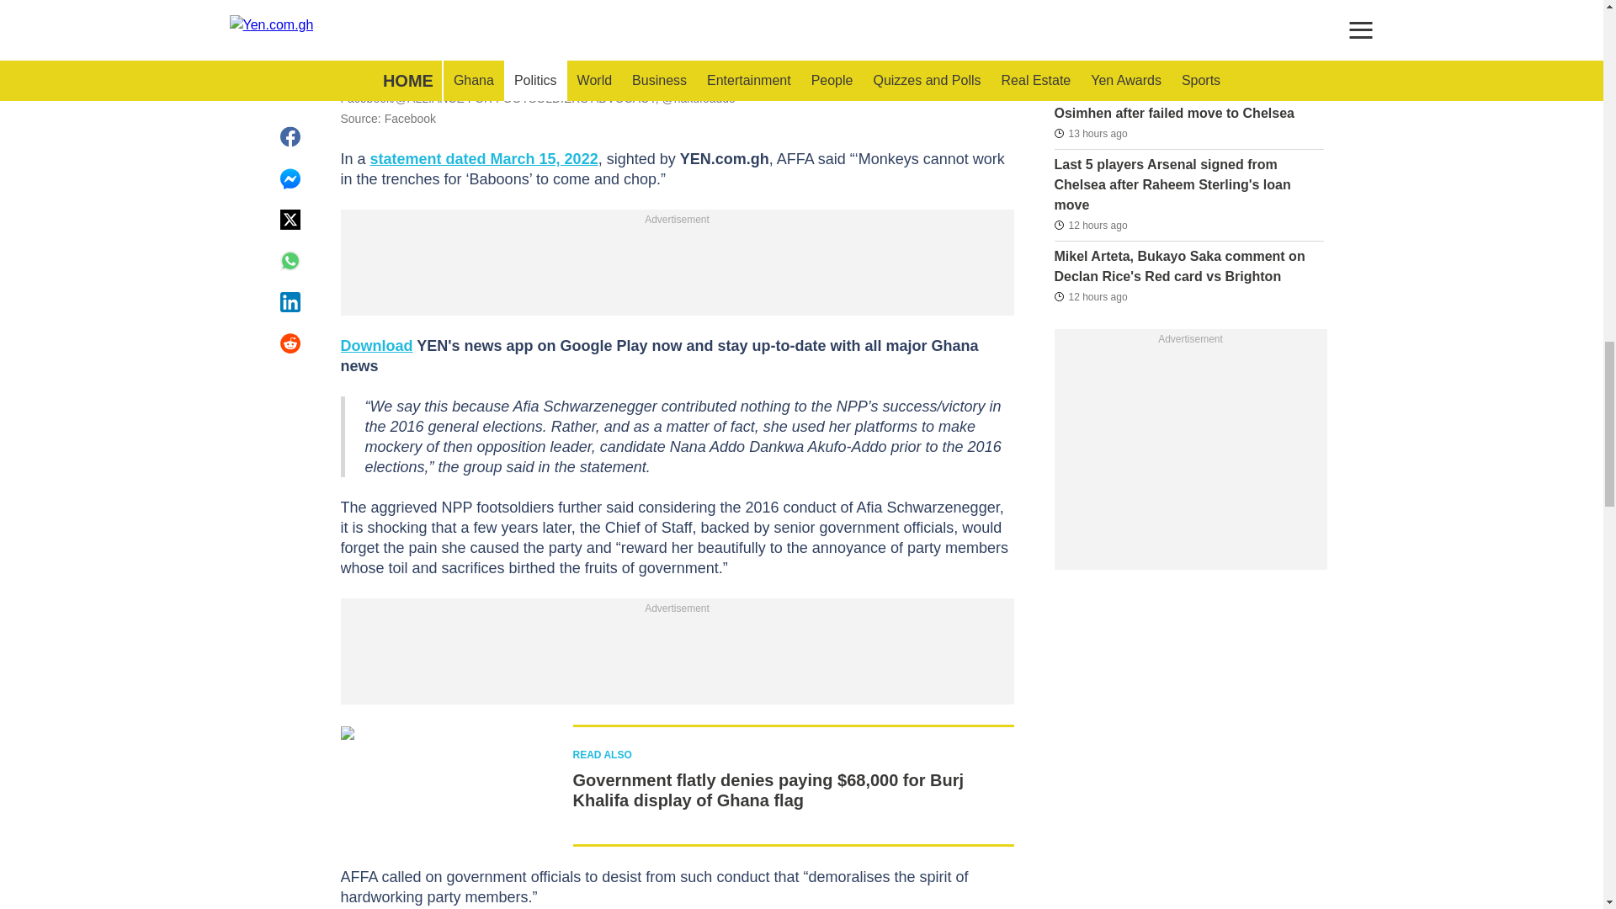 Image resolution: width=1616 pixels, height=909 pixels. What do you see at coordinates (1089, 296) in the screenshot?
I see `2024-08-31T17:38:06Z` at bounding box center [1089, 296].